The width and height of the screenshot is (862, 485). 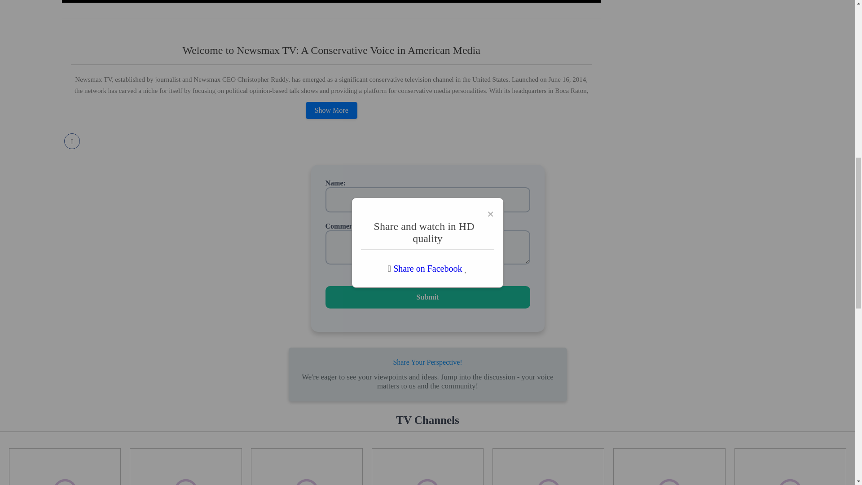 I want to click on Show More, so click(x=331, y=110).